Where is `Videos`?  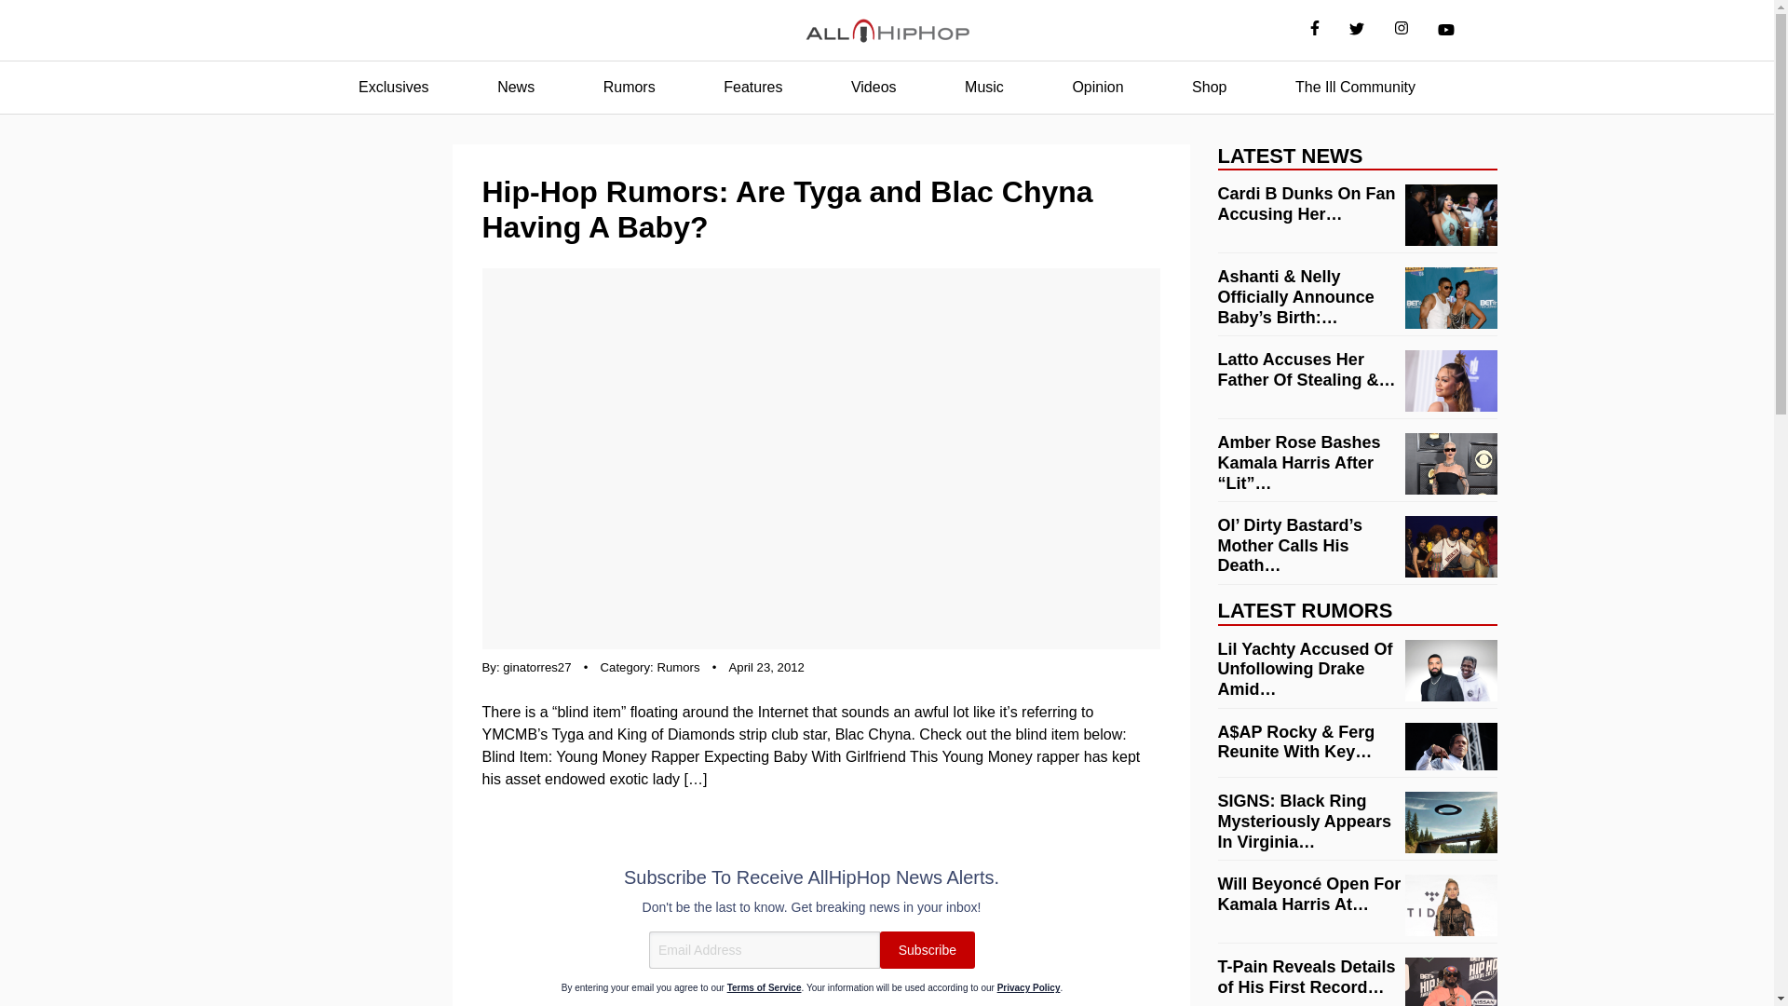 Videos is located at coordinates (874, 88).